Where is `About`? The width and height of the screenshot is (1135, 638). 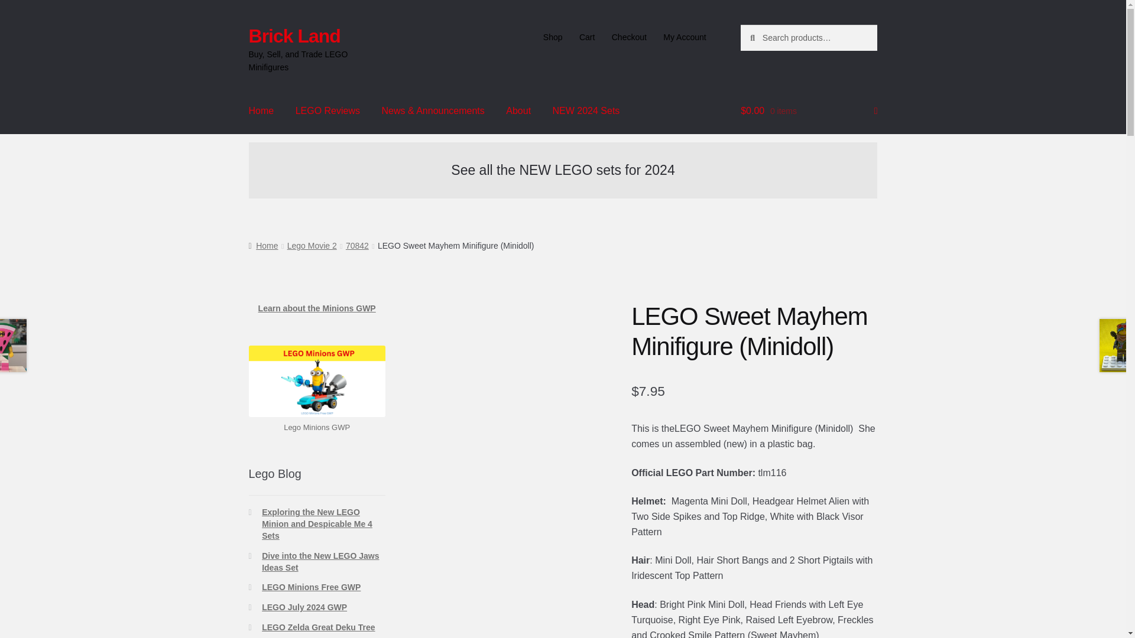
About is located at coordinates (518, 111).